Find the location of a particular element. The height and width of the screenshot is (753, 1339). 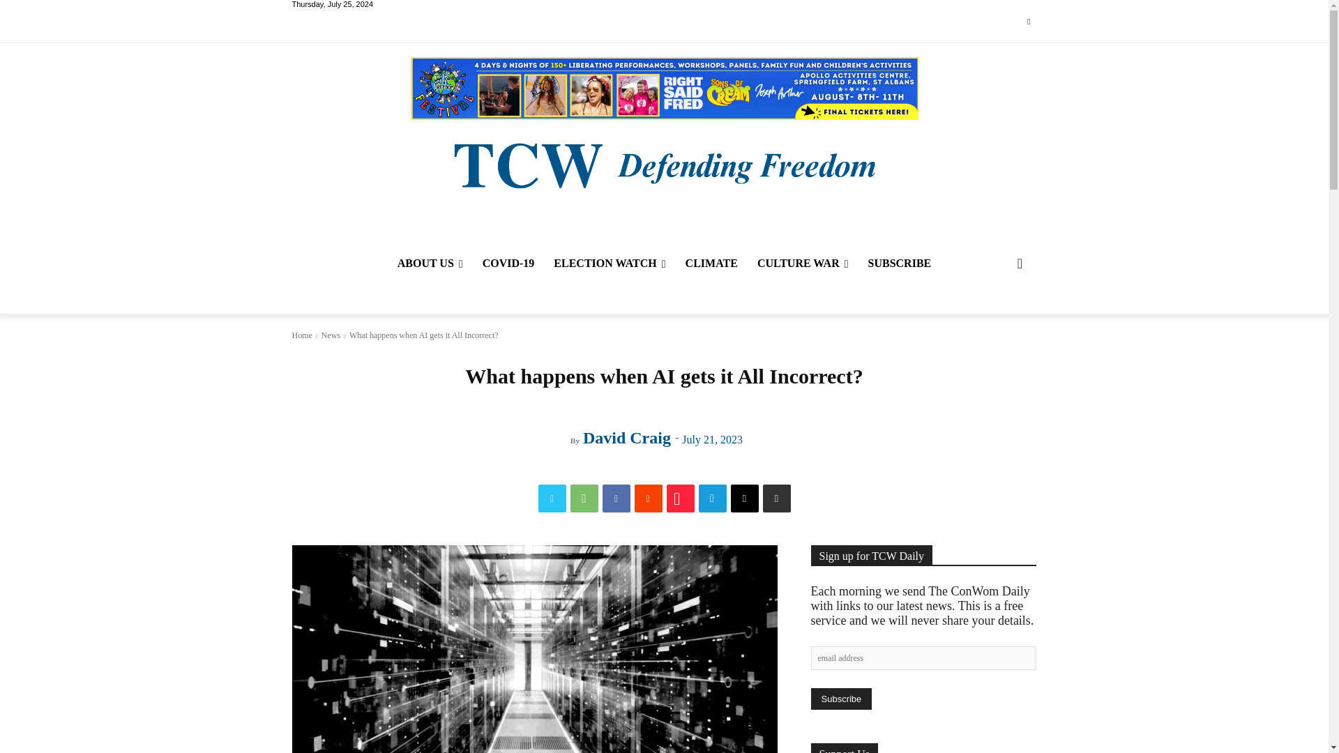

Twitter is located at coordinates (1028, 22).